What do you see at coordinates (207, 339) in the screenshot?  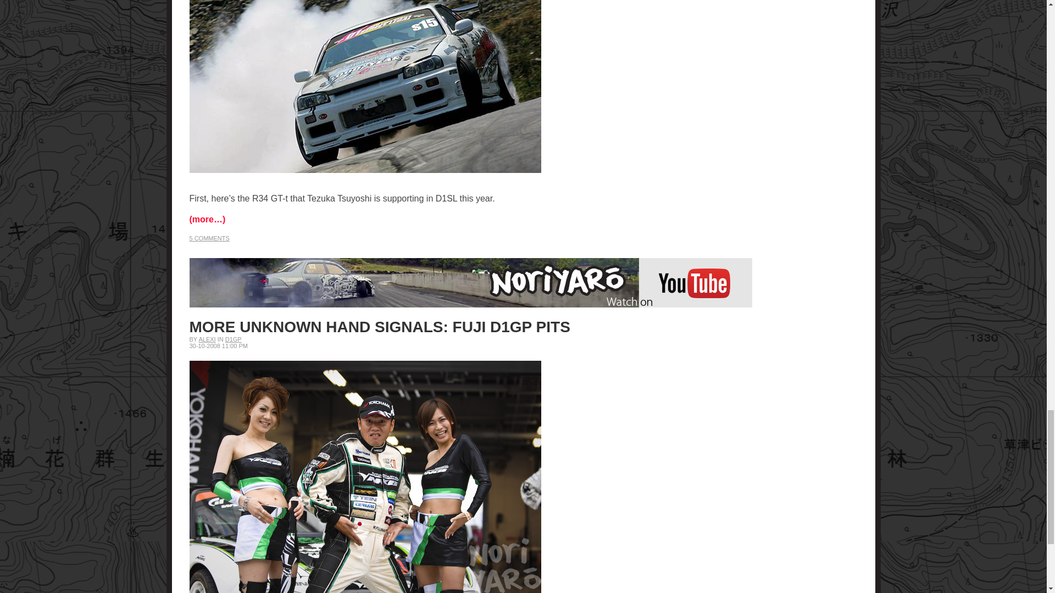 I see `Posts by Alexi` at bounding box center [207, 339].